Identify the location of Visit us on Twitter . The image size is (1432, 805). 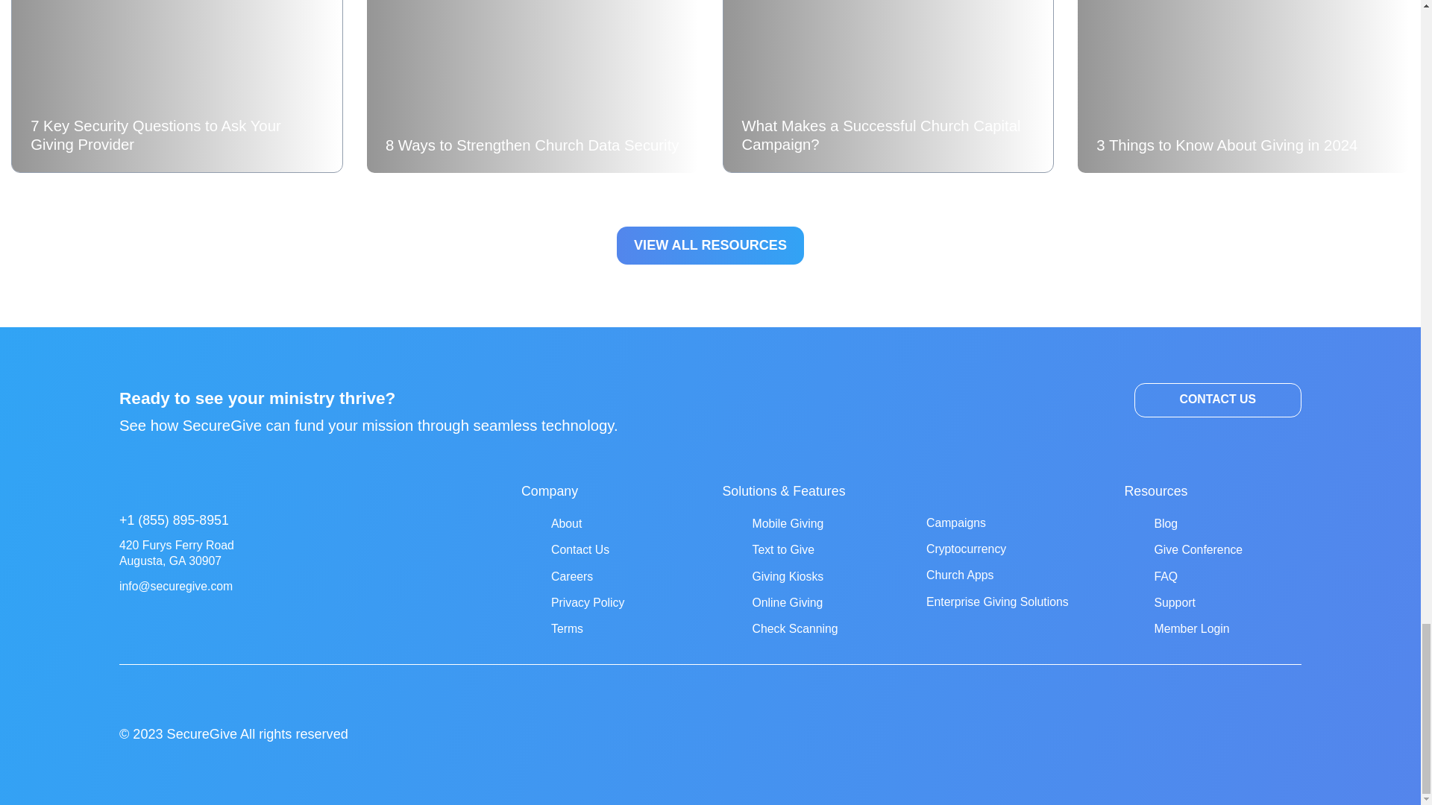
(1276, 741).